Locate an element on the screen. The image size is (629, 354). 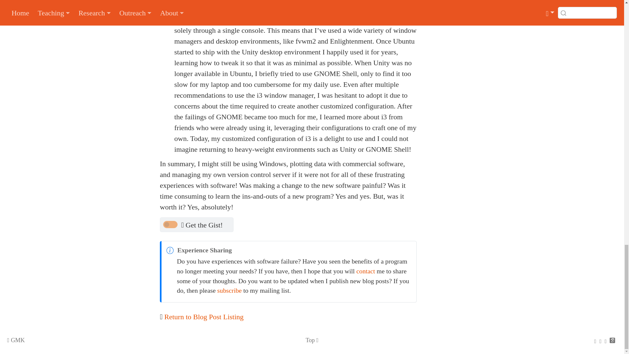
on is located at coordinates (170, 224).